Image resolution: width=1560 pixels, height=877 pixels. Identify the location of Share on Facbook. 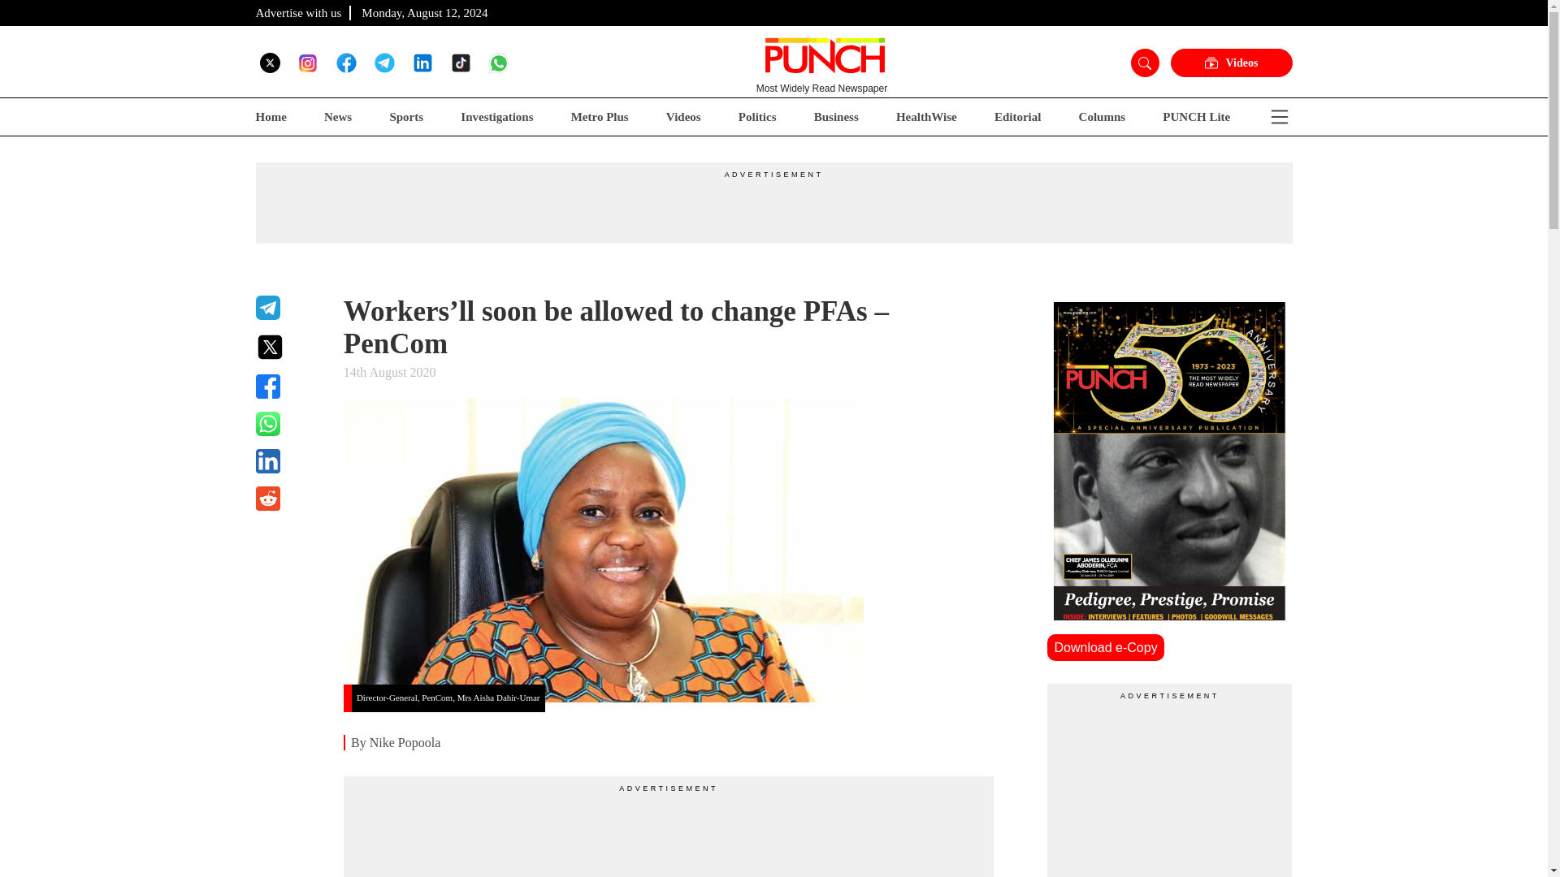
(289, 387).